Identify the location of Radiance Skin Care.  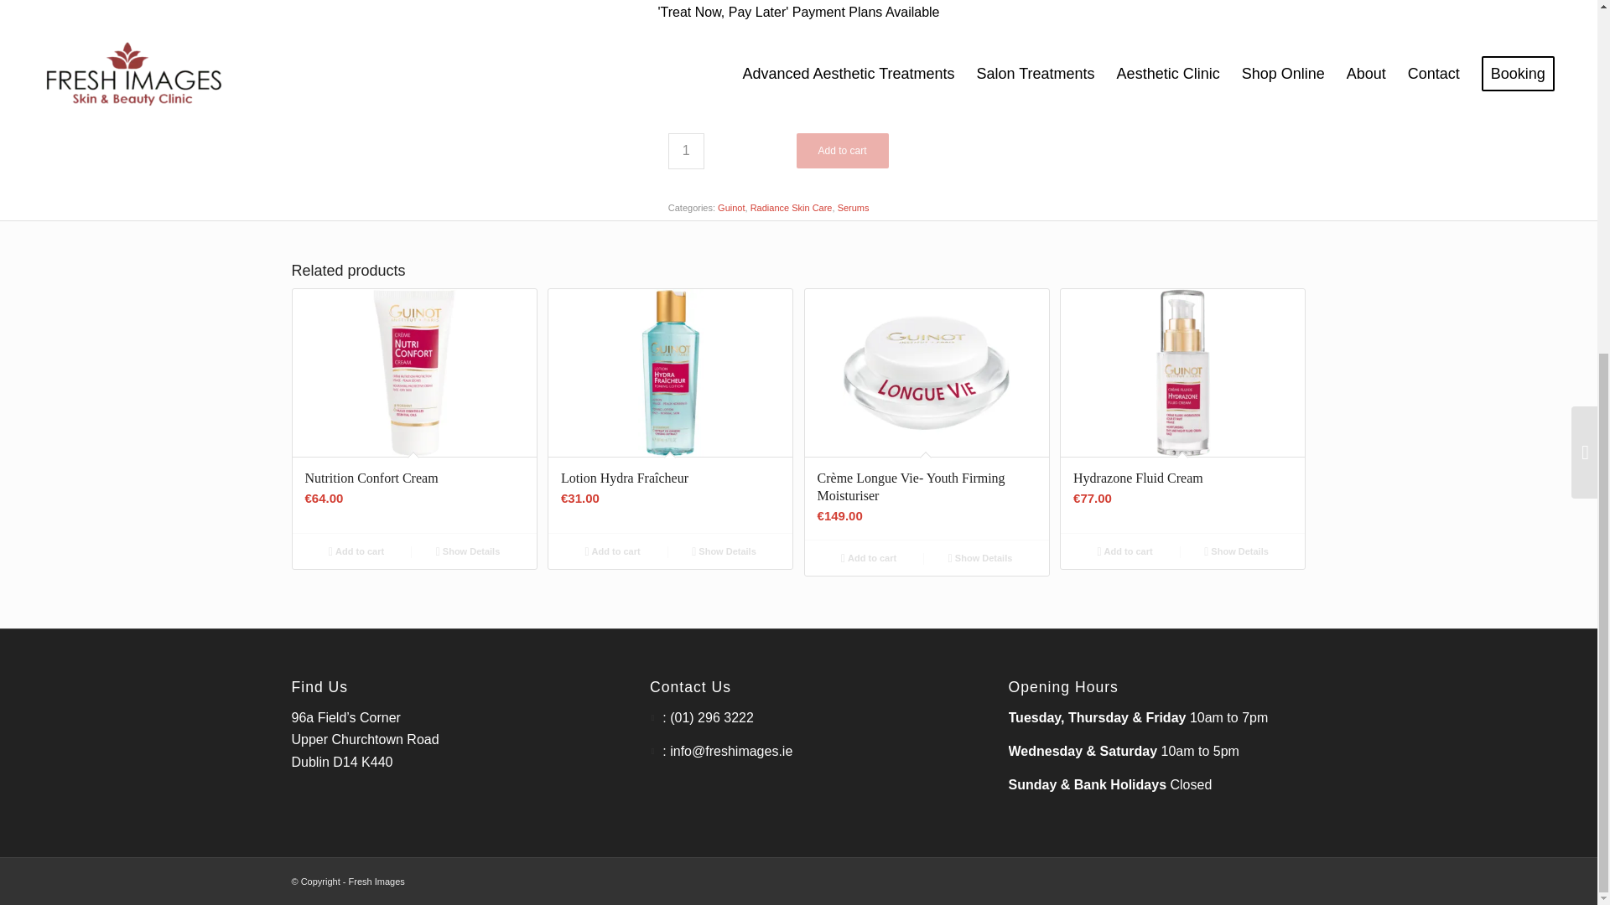
(791, 207).